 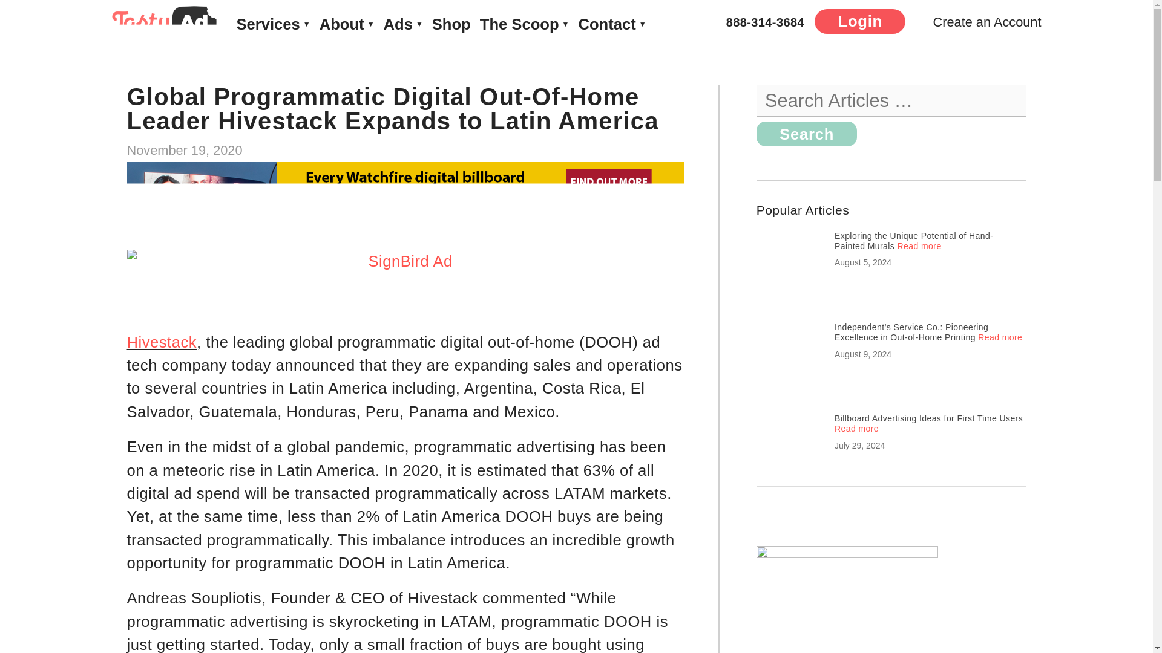 What do you see at coordinates (403, 24) in the screenshot?
I see `Ads` at bounding box center [403, 24].